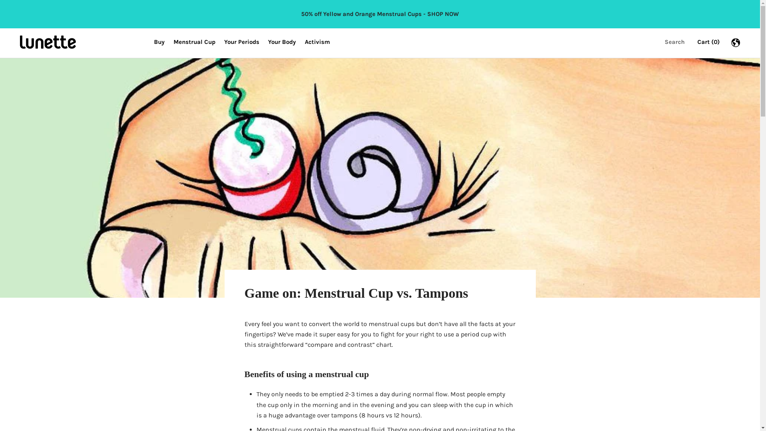 The height and width of the screenshot is (431, 766). What do you see at coordinates (195, 42) in the screenshot?
I see `Menstrual Cup
Menstrual Cup` at bounding box center [195, 42].